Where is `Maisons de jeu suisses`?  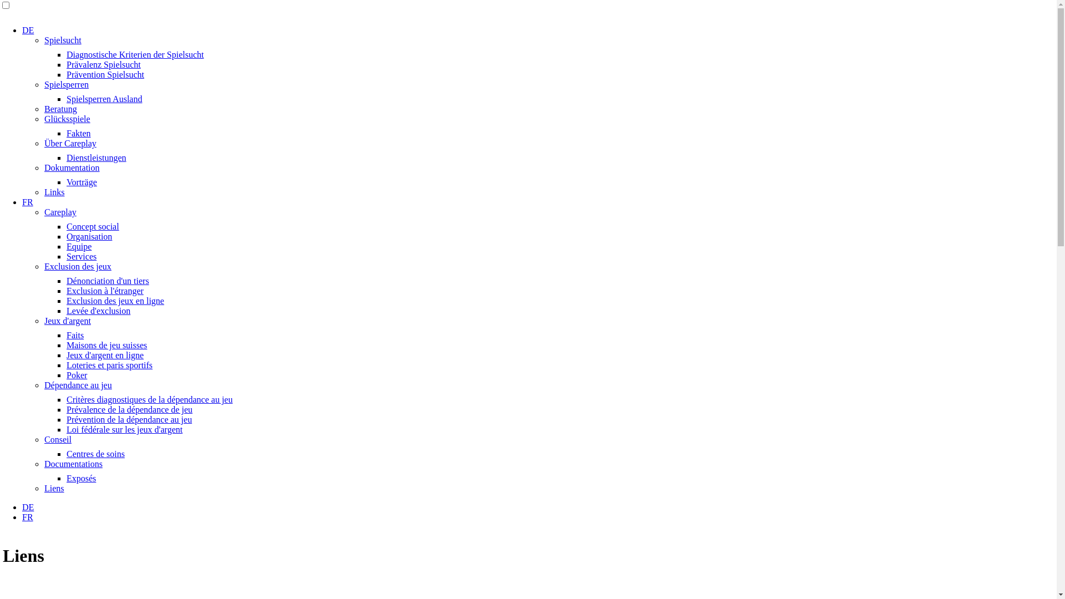
Maisons de jeu suisses is located at coordinates (106, 345).